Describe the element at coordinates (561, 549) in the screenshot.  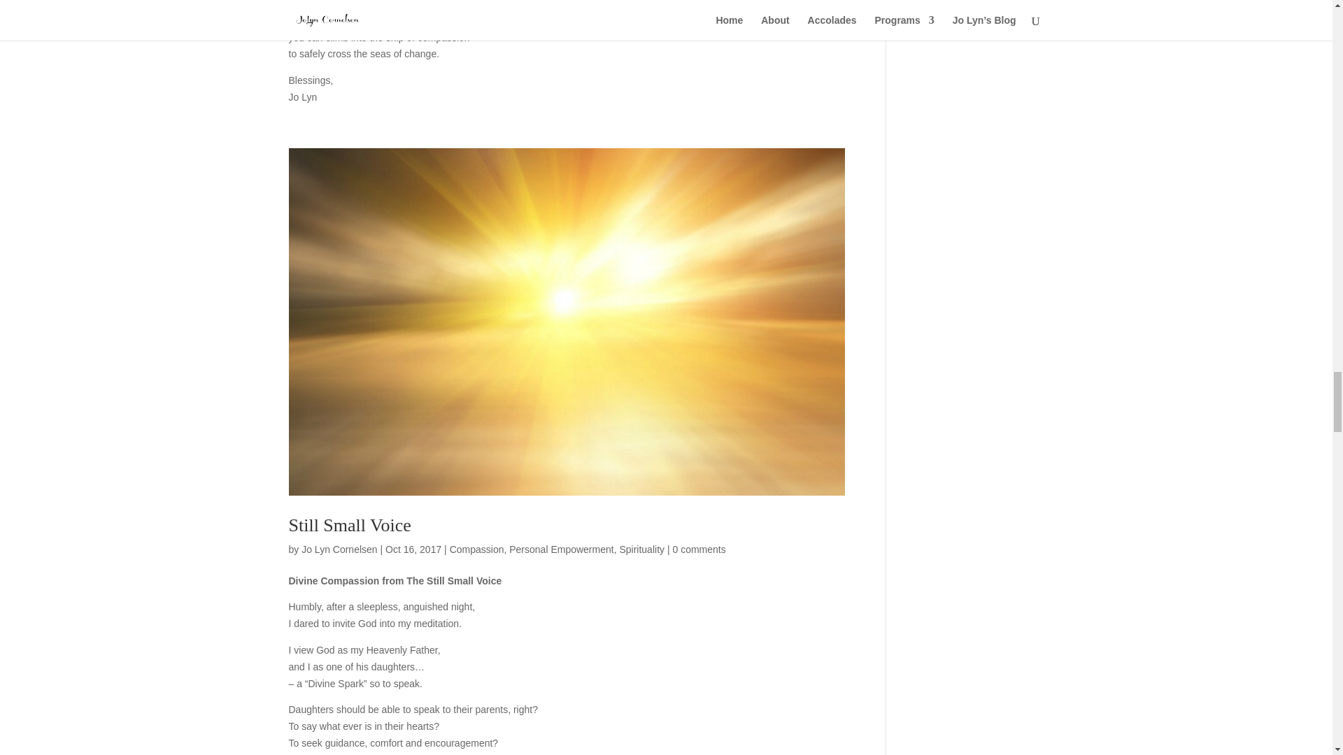
I see `Personal Empowerment` at that location.